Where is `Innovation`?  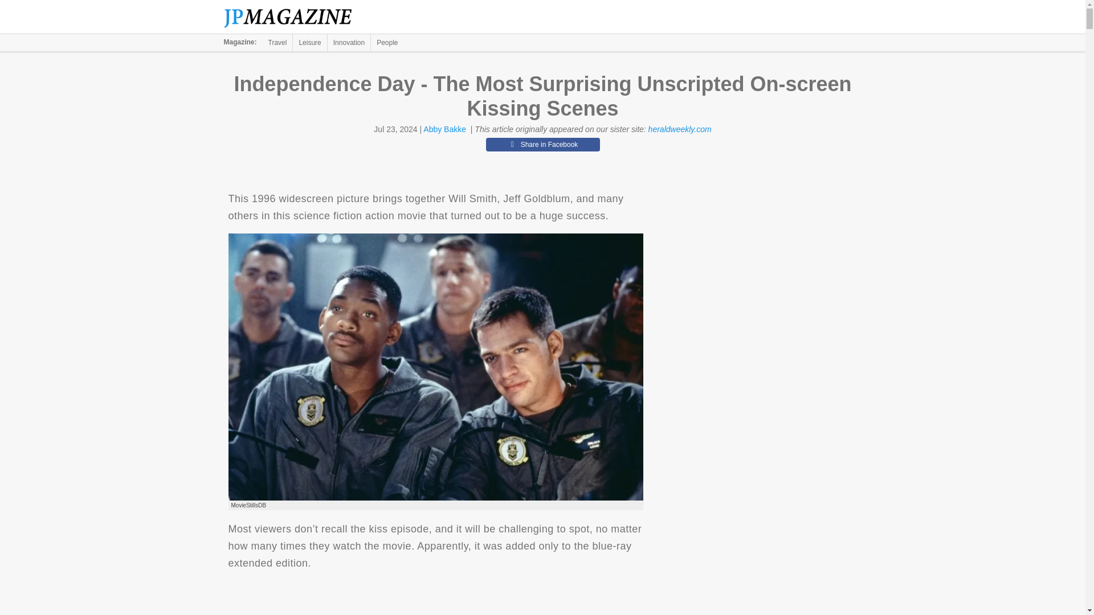 Innovation is located at coordinates (349, 42).